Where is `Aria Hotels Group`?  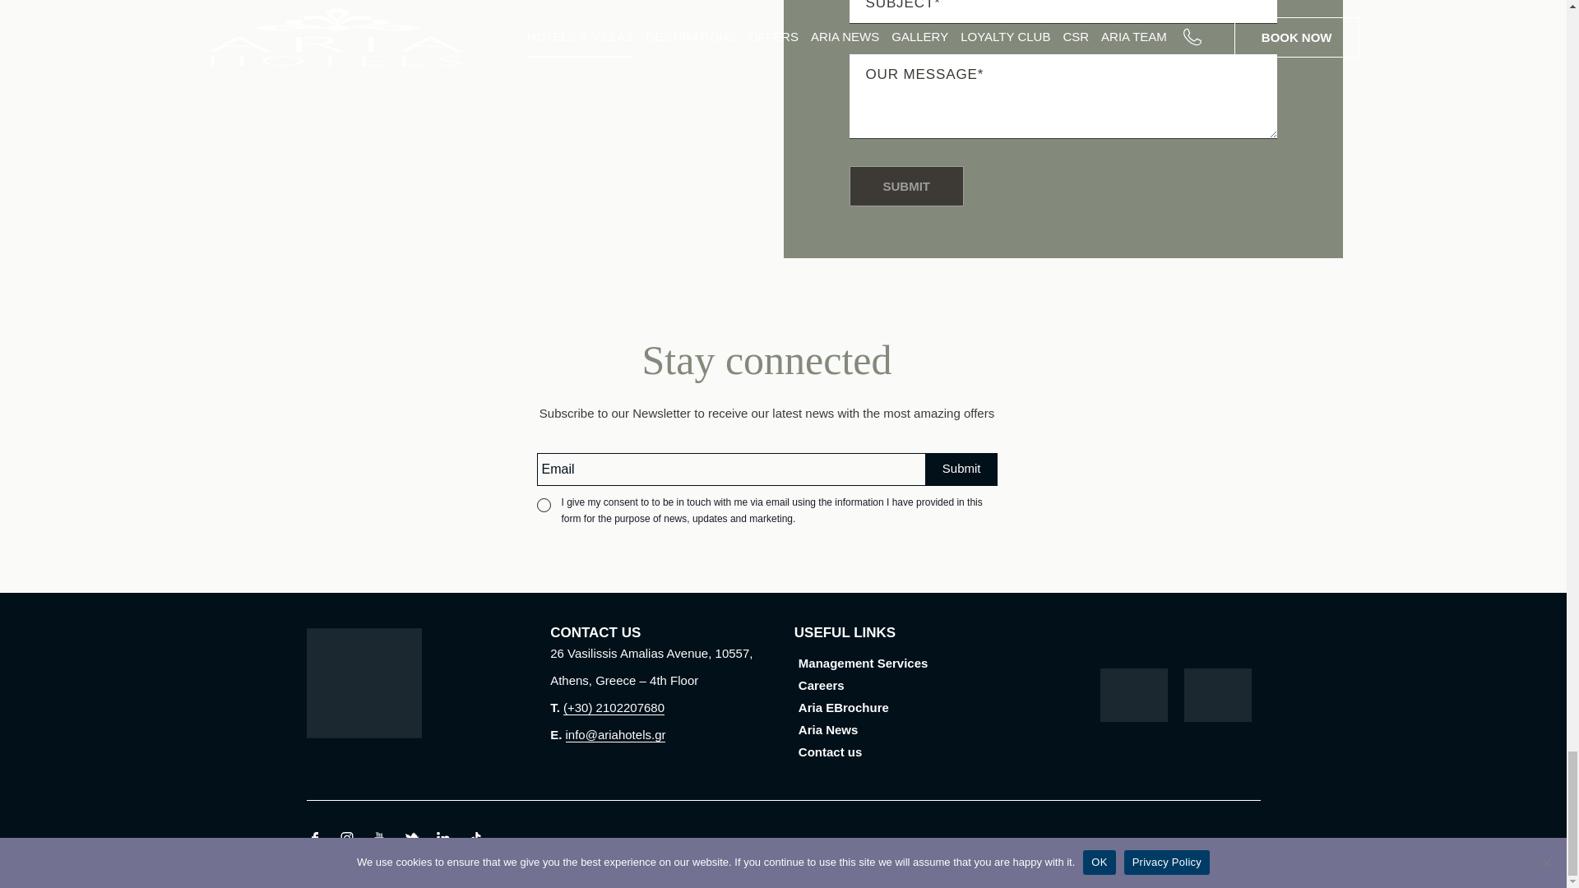
Aria Hotels Group is located at coordinates (416, 692).